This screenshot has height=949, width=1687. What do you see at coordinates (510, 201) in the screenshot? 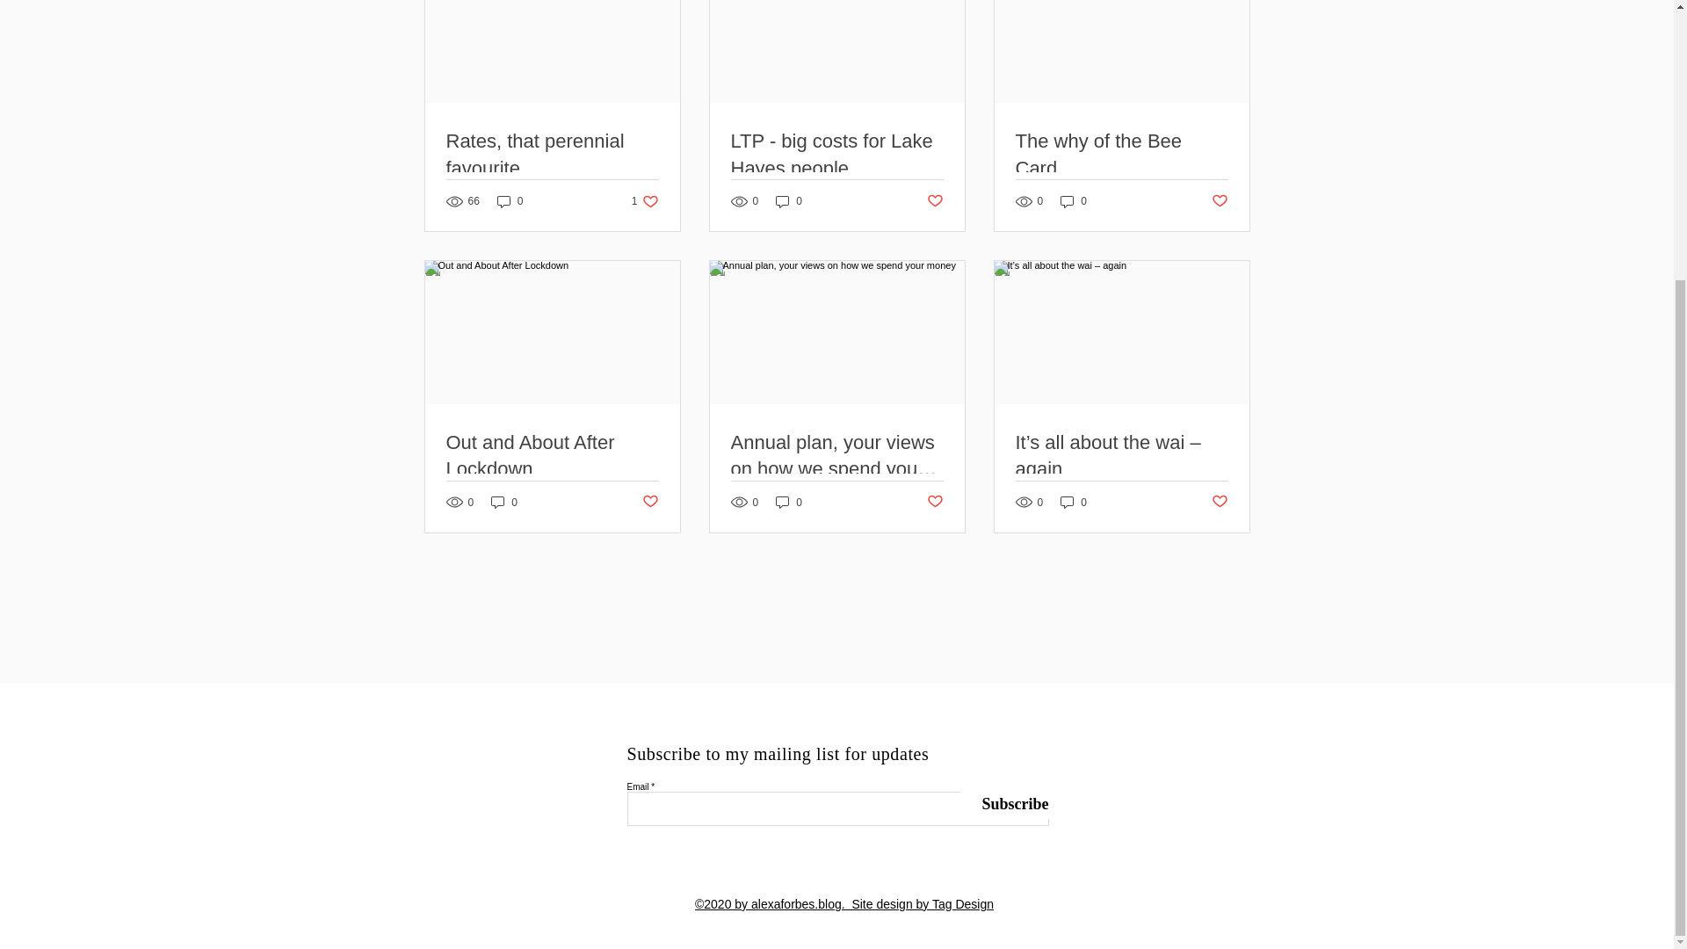
I see `0` at bounding box center [510, 201].